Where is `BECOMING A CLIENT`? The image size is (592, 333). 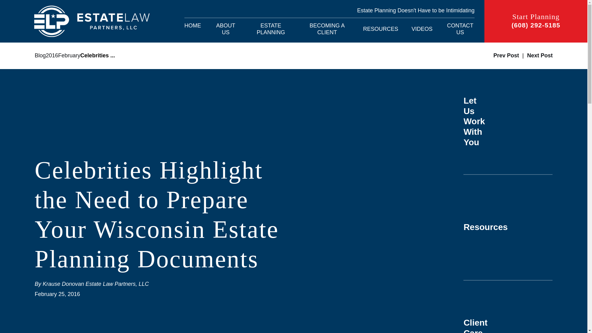
BECOMING A CLIENT is located at coordinates (327, 29).